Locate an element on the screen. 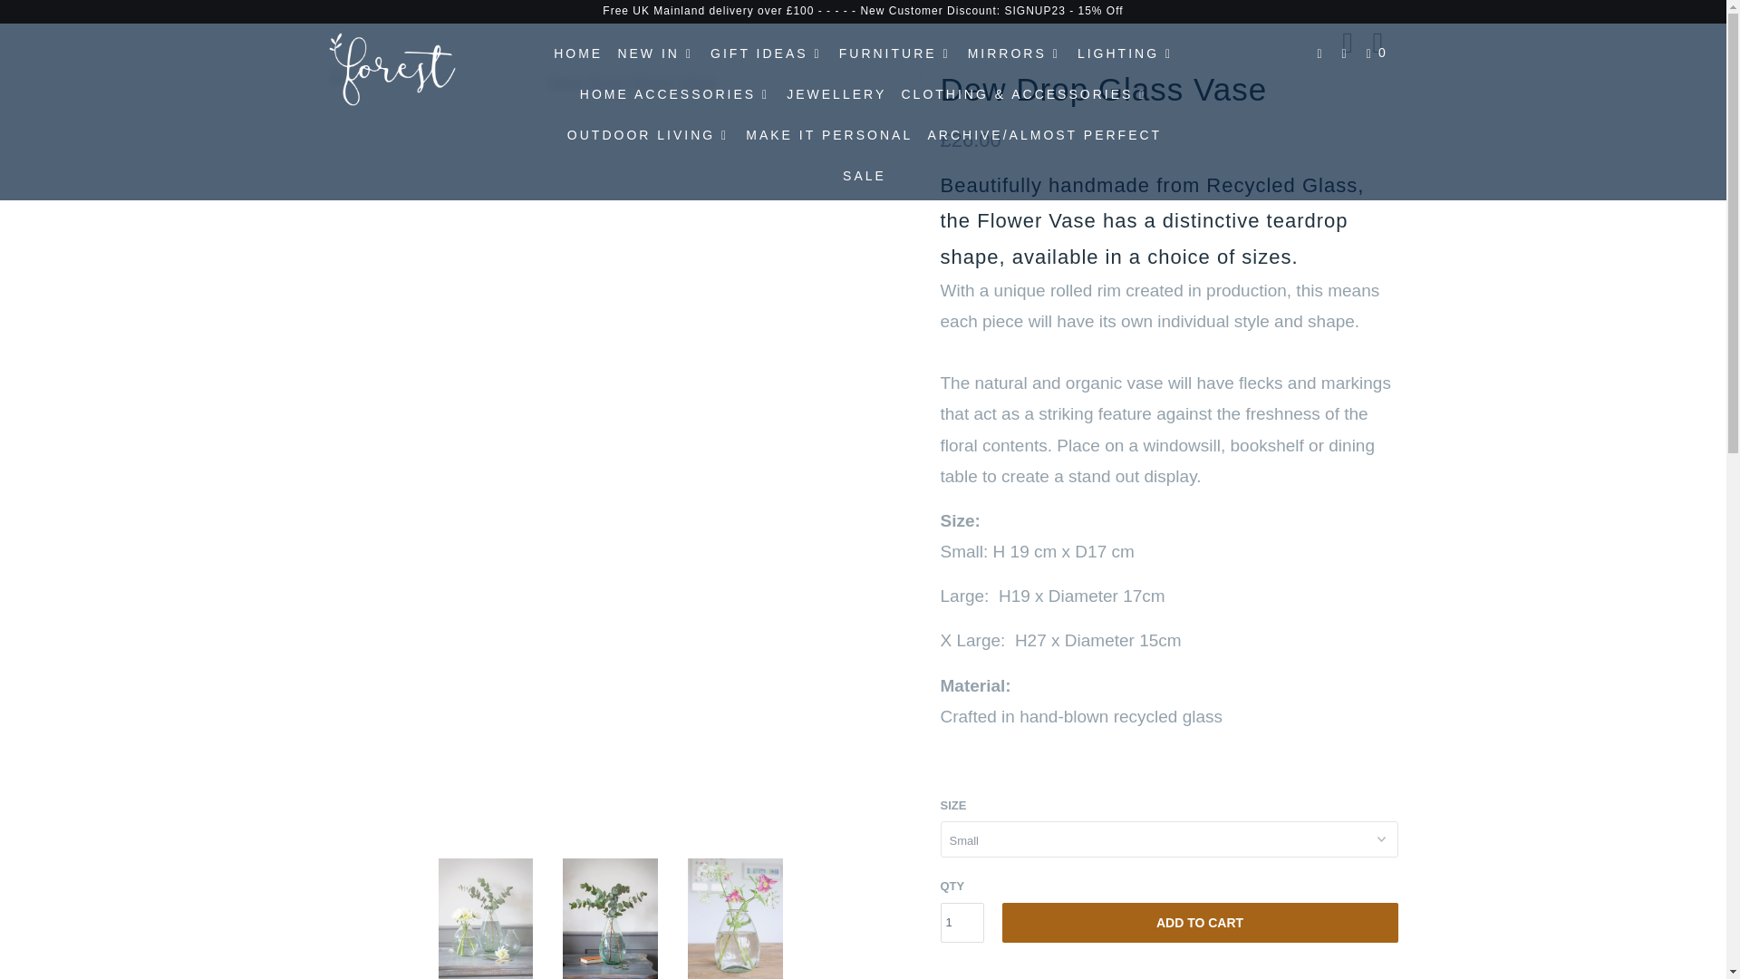 This screenshot has height=979, width=1740. Dew Drop Glass Vase is located at coordinates (625, 83).